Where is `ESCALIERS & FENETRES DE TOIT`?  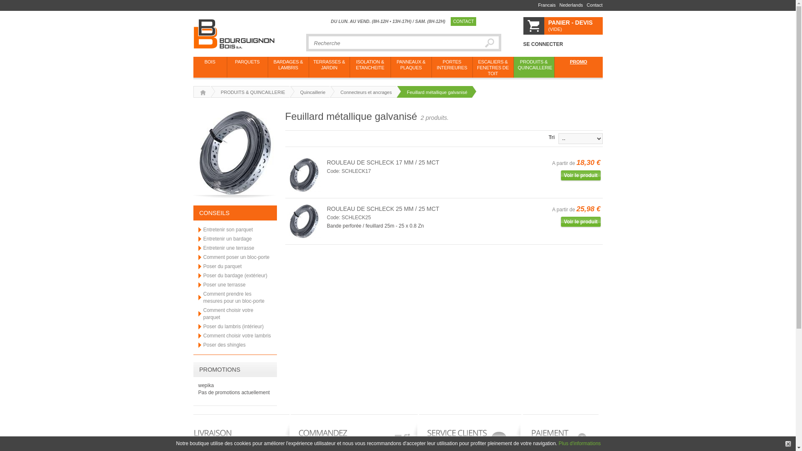
ESCALIERS & FENETRES DE TOIT is located at coordinates (493, 67).